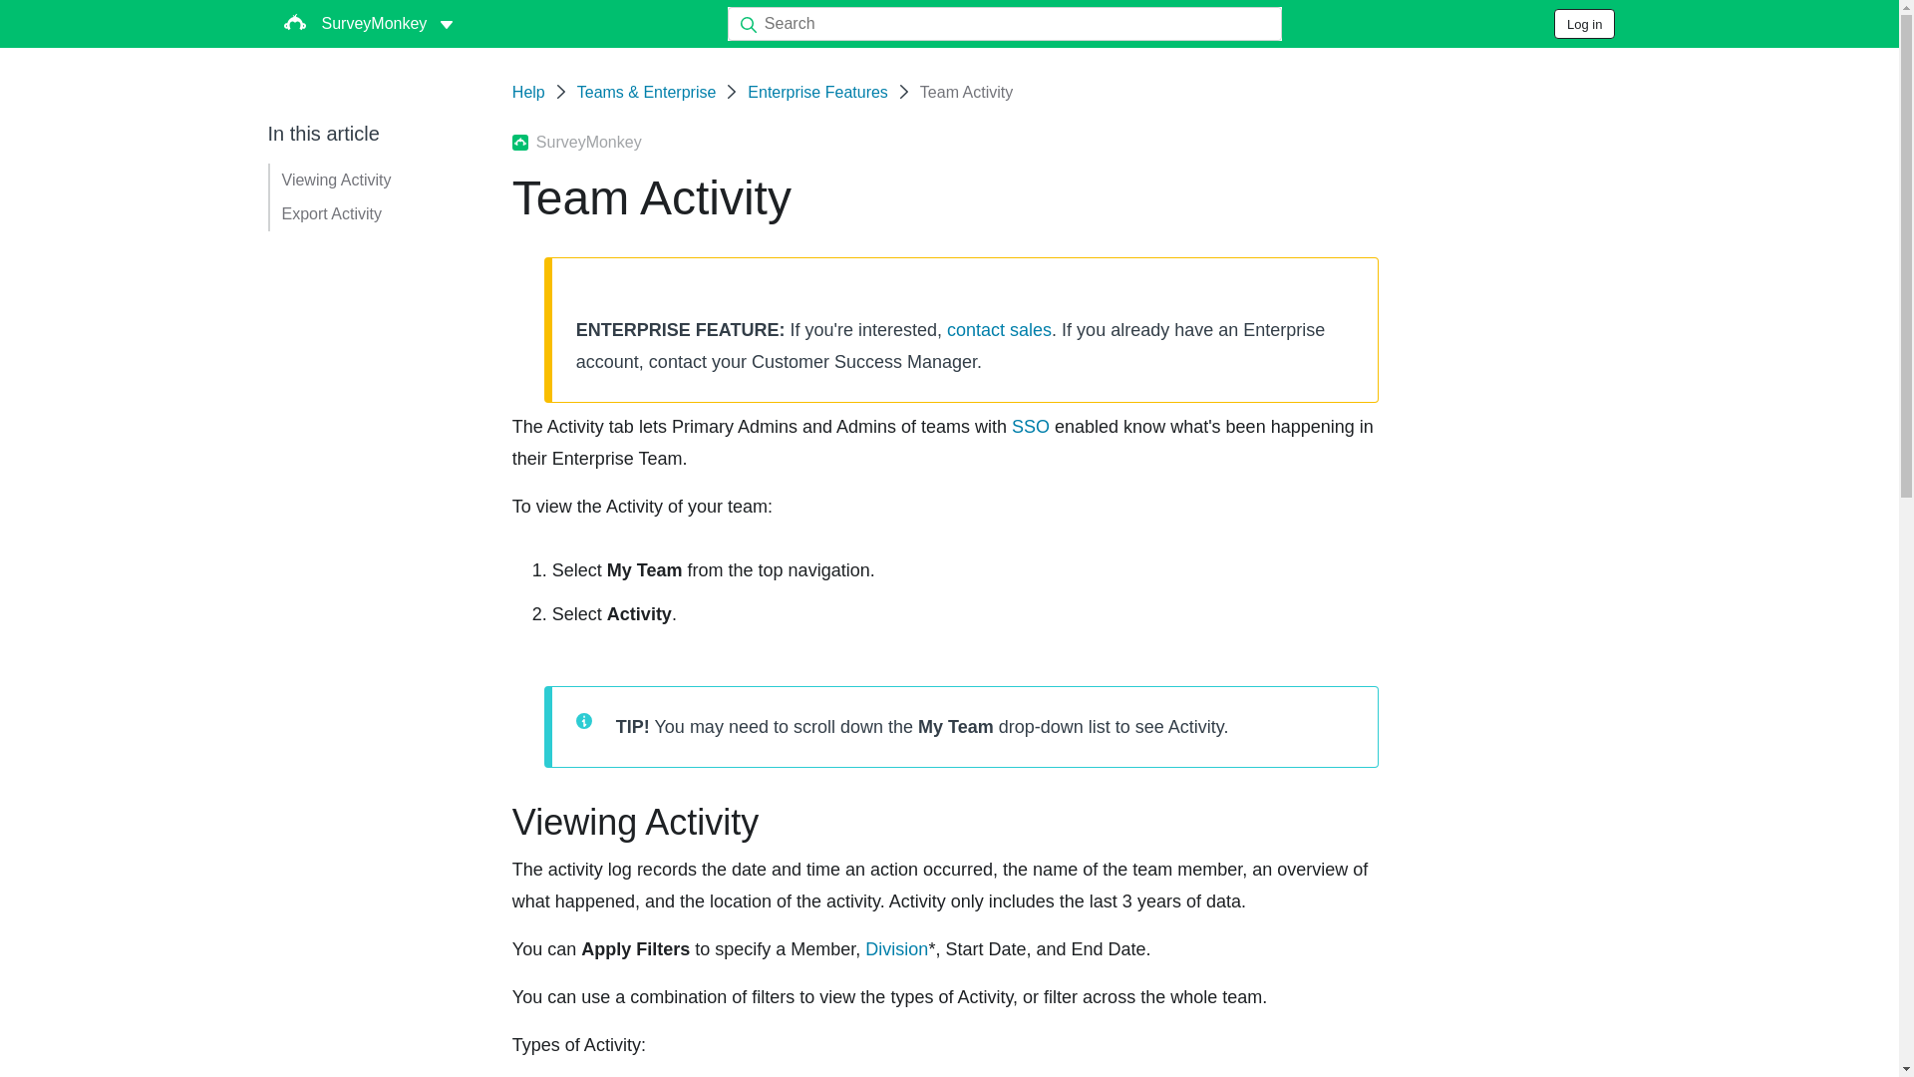  What do you see at coordinates (999, 329) in the screenshot?
I see `contact sales` at bounding box center [999, 329].